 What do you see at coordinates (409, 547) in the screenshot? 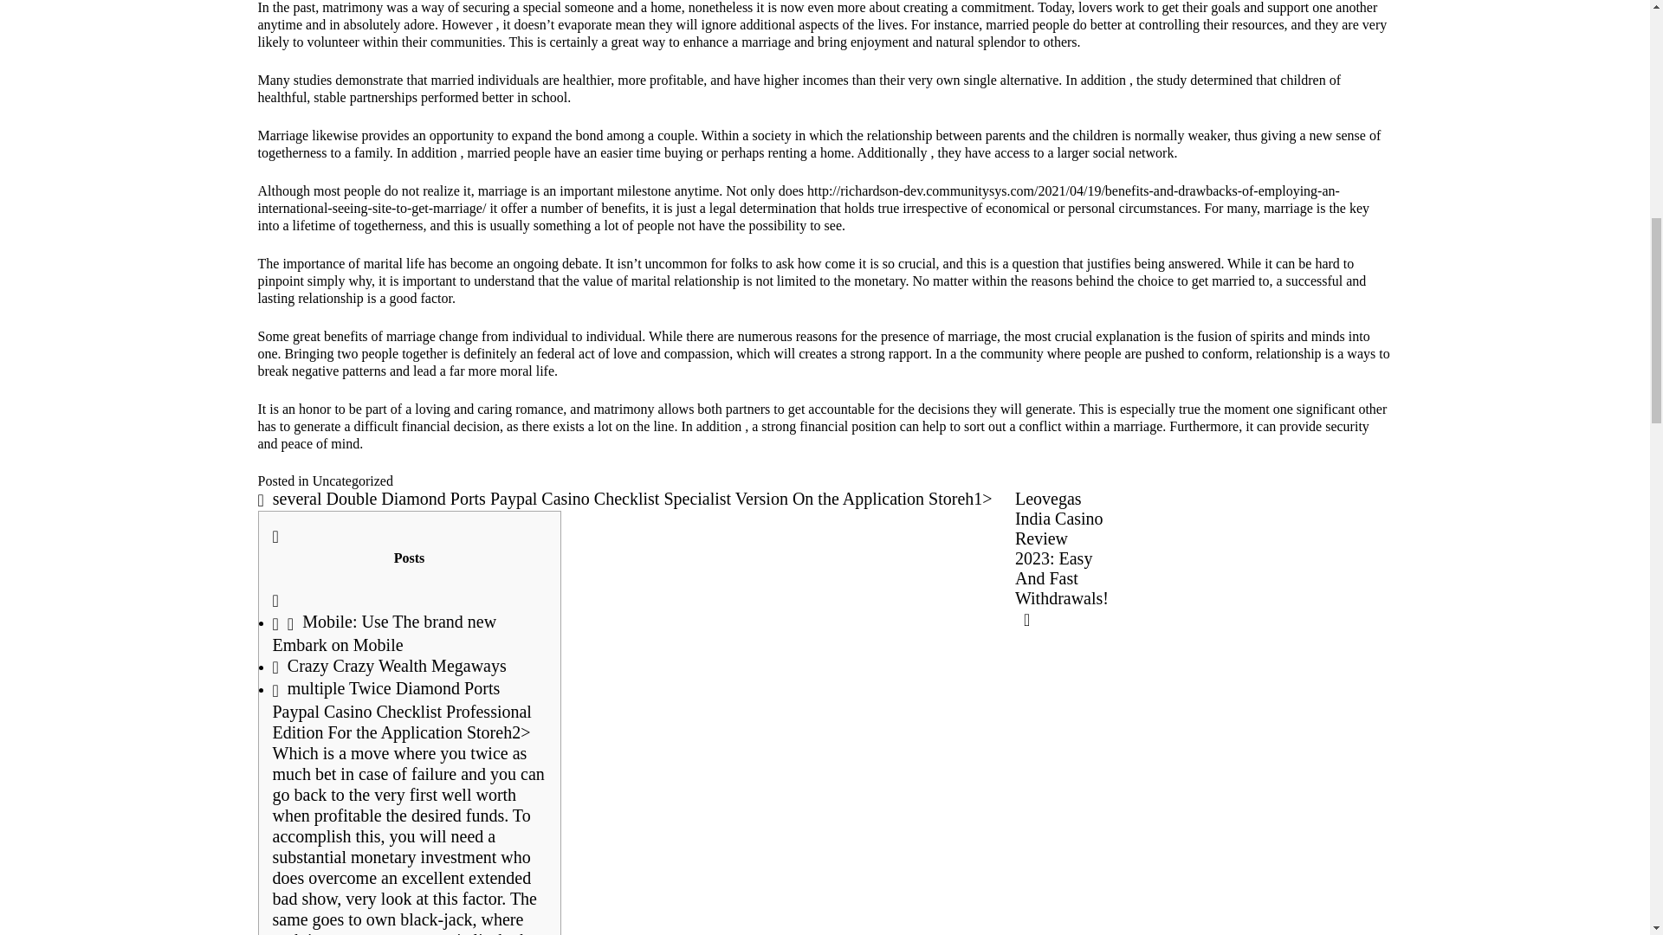
I see `Posts` at bounding box center [409, 547].